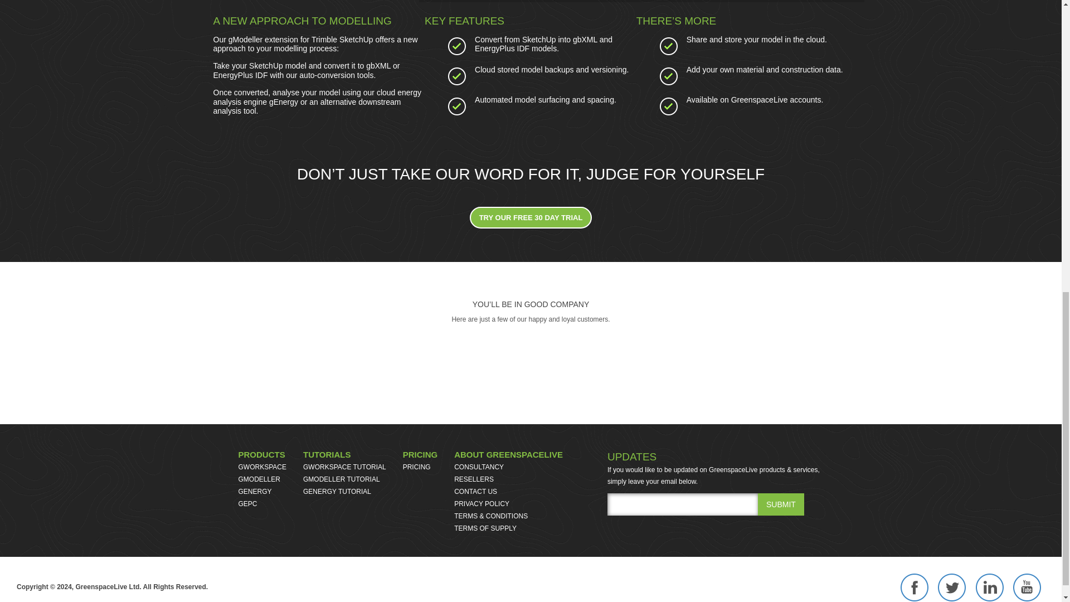 This screenshot has height=602, width=1070. Describe the element at coordinates (262, 454) in the screenshot. I see `GMODELLER` at that location.